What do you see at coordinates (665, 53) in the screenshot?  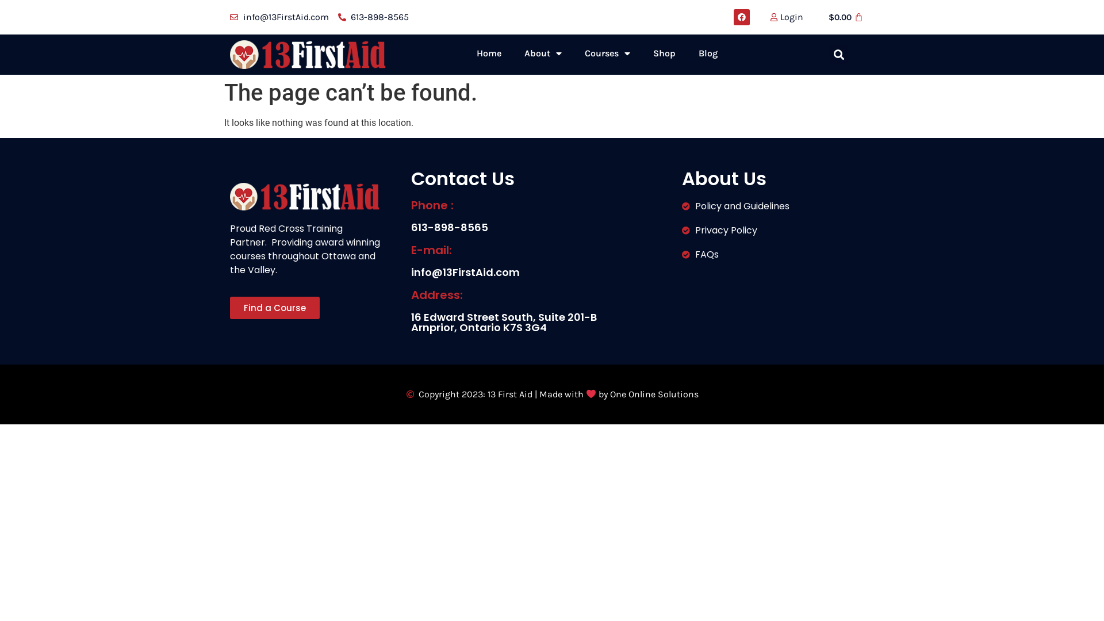 I see `Shop` at bounding box center [665, 53].